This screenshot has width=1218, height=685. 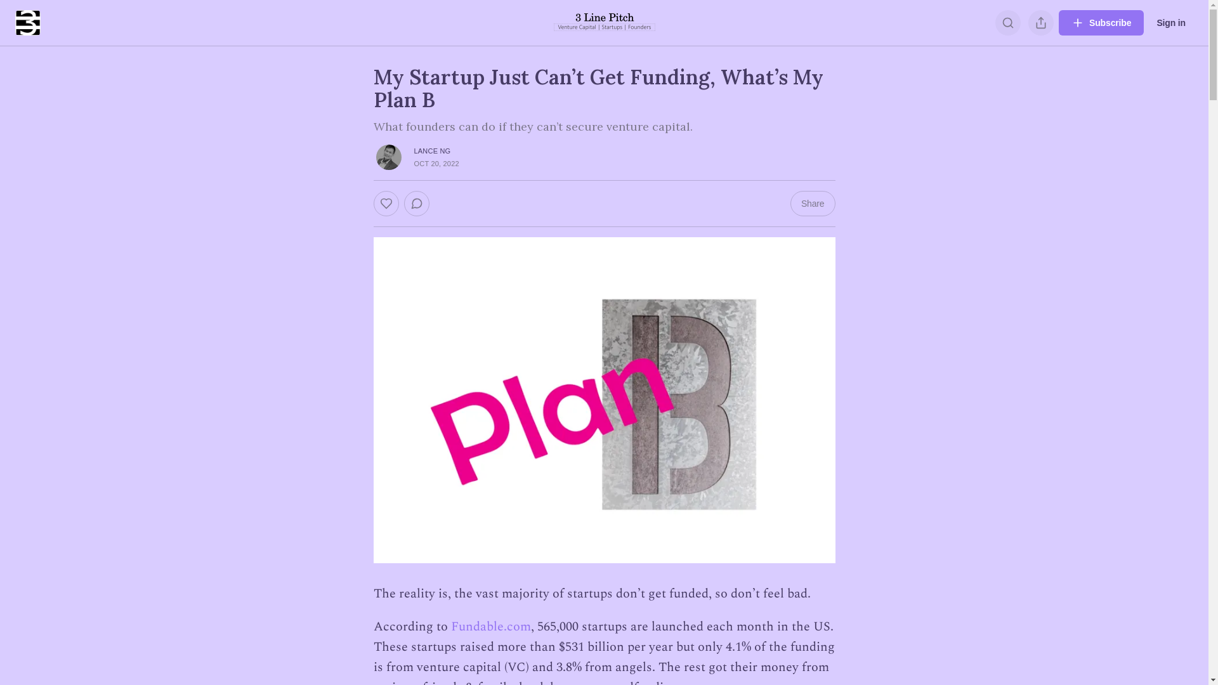 What do you see at coordinates (1101, 23) in the screenshot?
I see `Subscribe` at bounding box center [1101, 23].